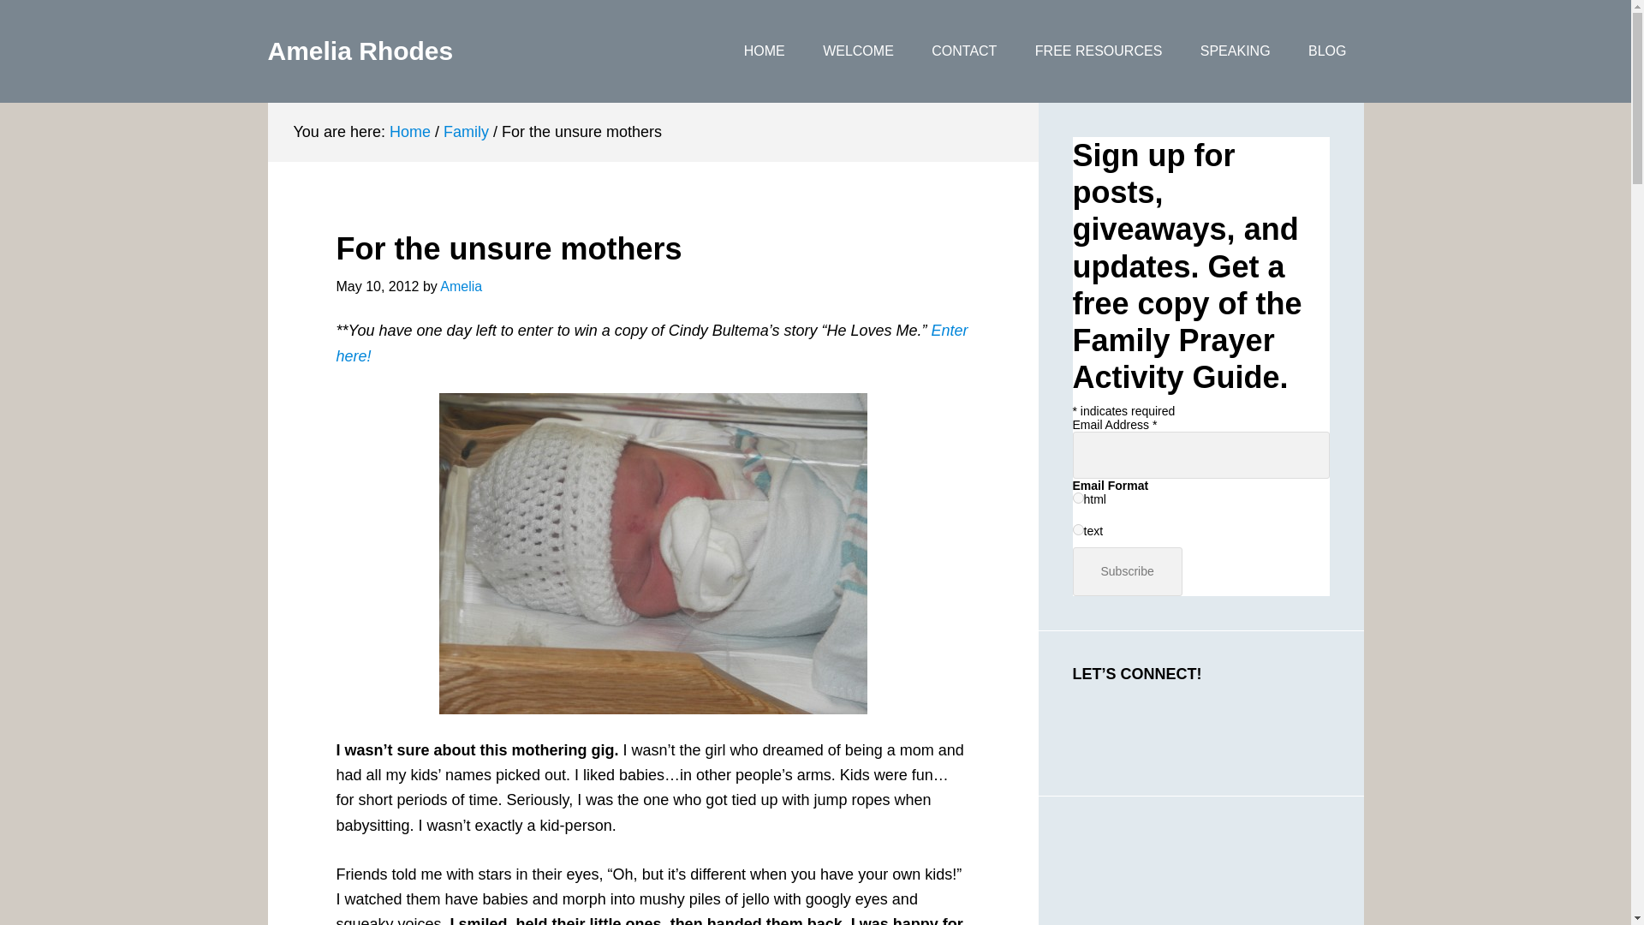 This screenshot has width=1644, height=925. Describe the element at coordinates (964, 51) in the screenshot. I see `CONTACT` at that location.